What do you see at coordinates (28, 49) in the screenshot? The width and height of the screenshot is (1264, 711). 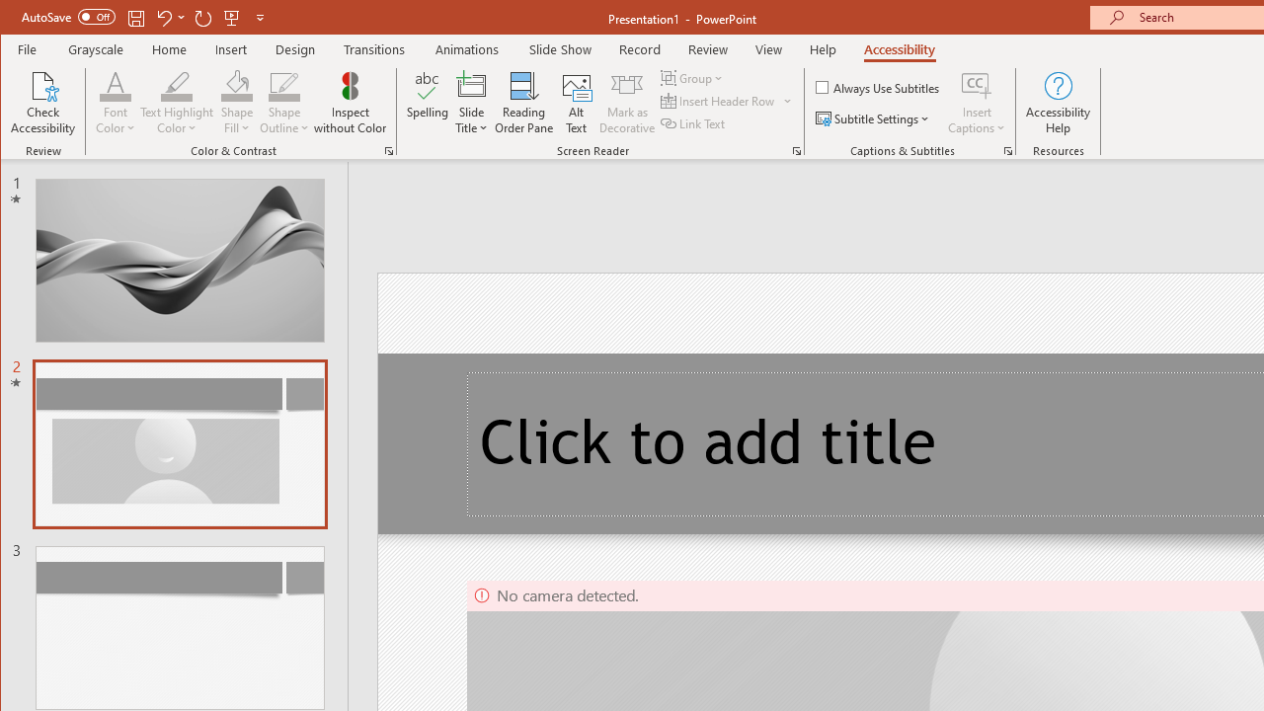 I see `File Tab` at bounding box center [28, 49].